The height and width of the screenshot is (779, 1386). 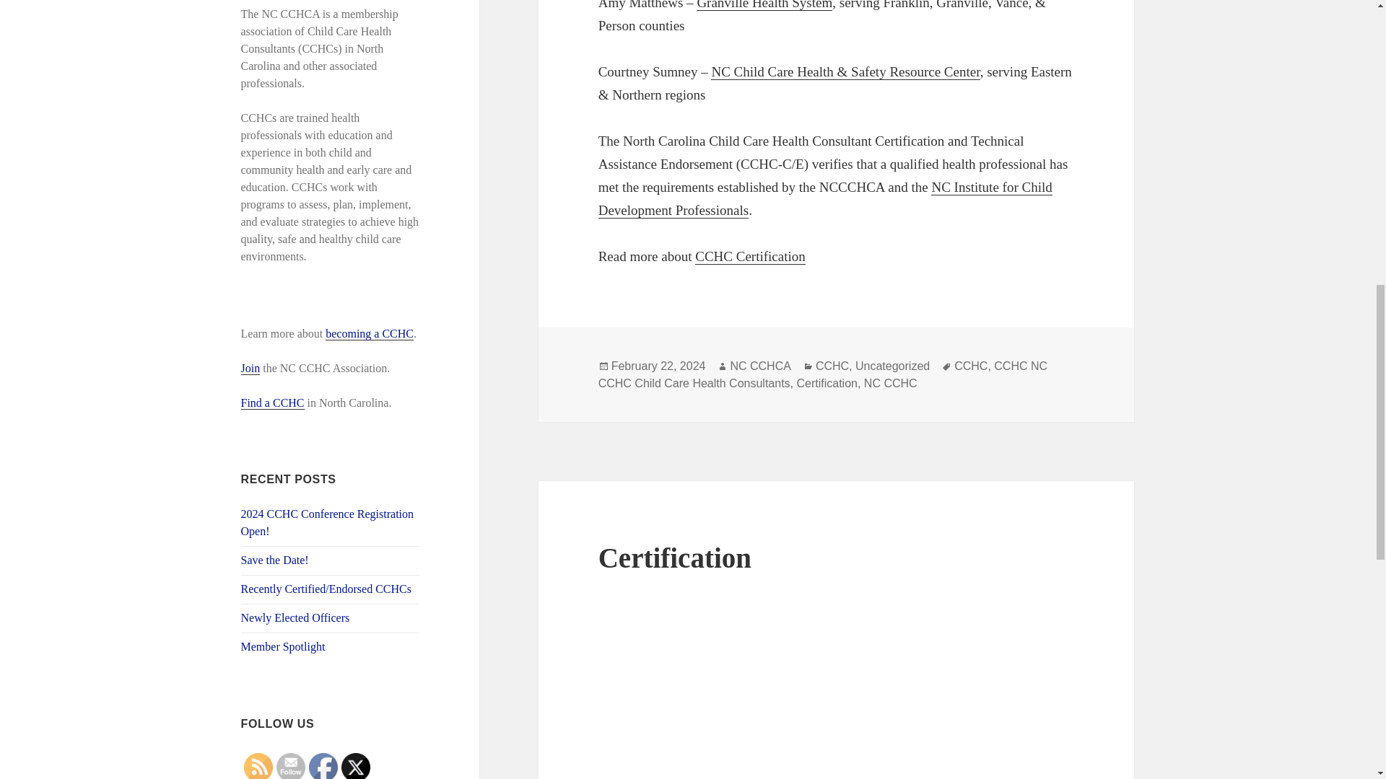 I want to click on CCHC, so click(x=832, y=366).